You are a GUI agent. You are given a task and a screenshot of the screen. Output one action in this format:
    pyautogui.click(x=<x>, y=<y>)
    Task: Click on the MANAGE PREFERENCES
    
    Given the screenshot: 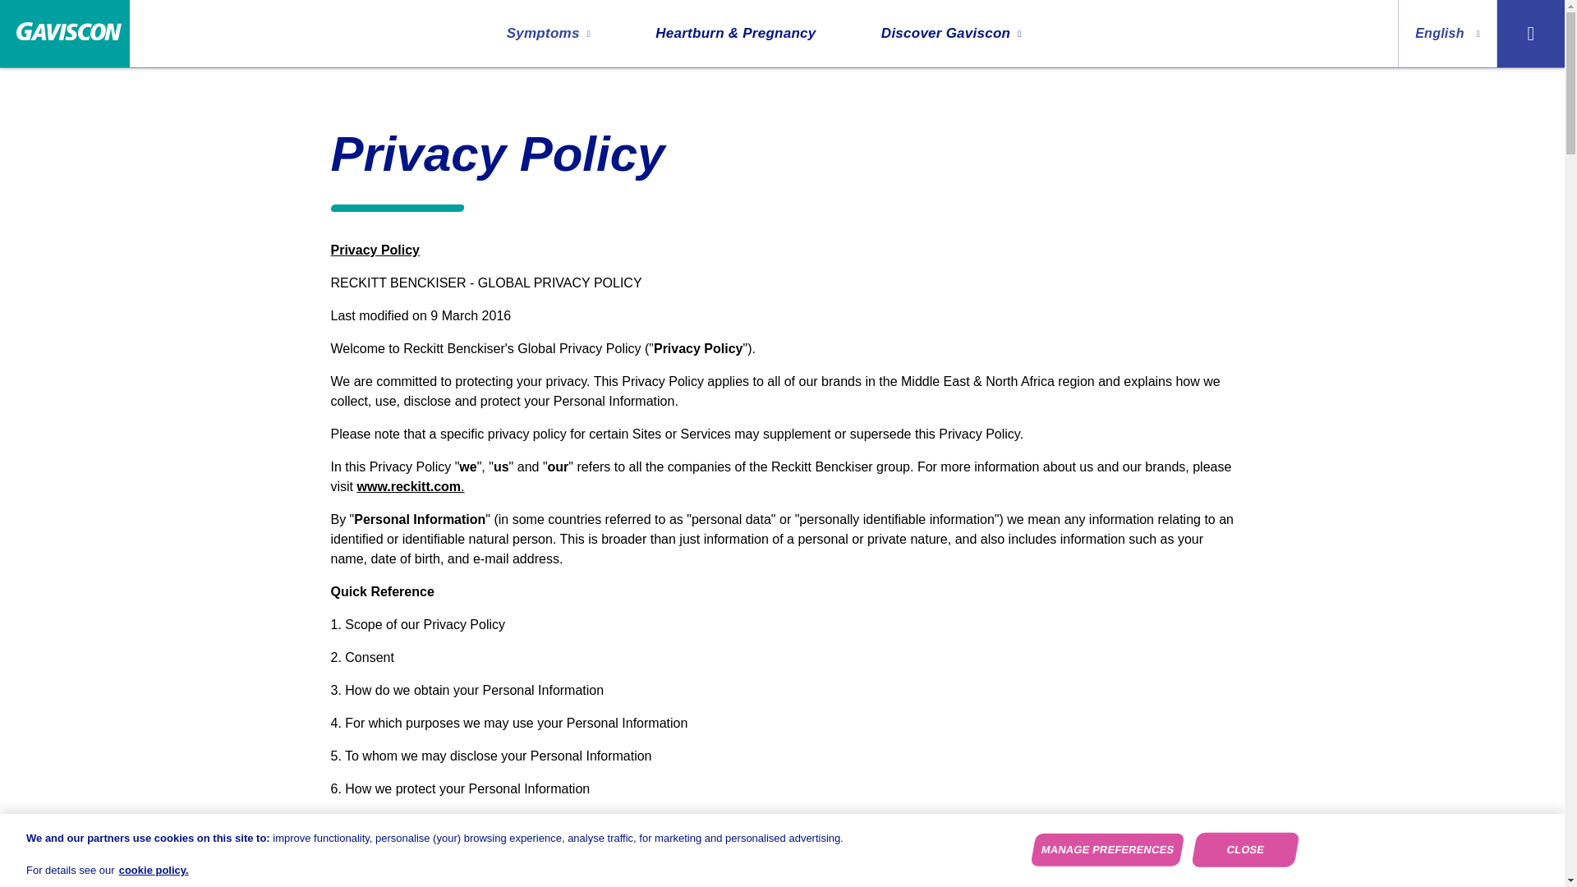 What is the action you would take?
    pyautogui.click(x=1104, y=849)
    